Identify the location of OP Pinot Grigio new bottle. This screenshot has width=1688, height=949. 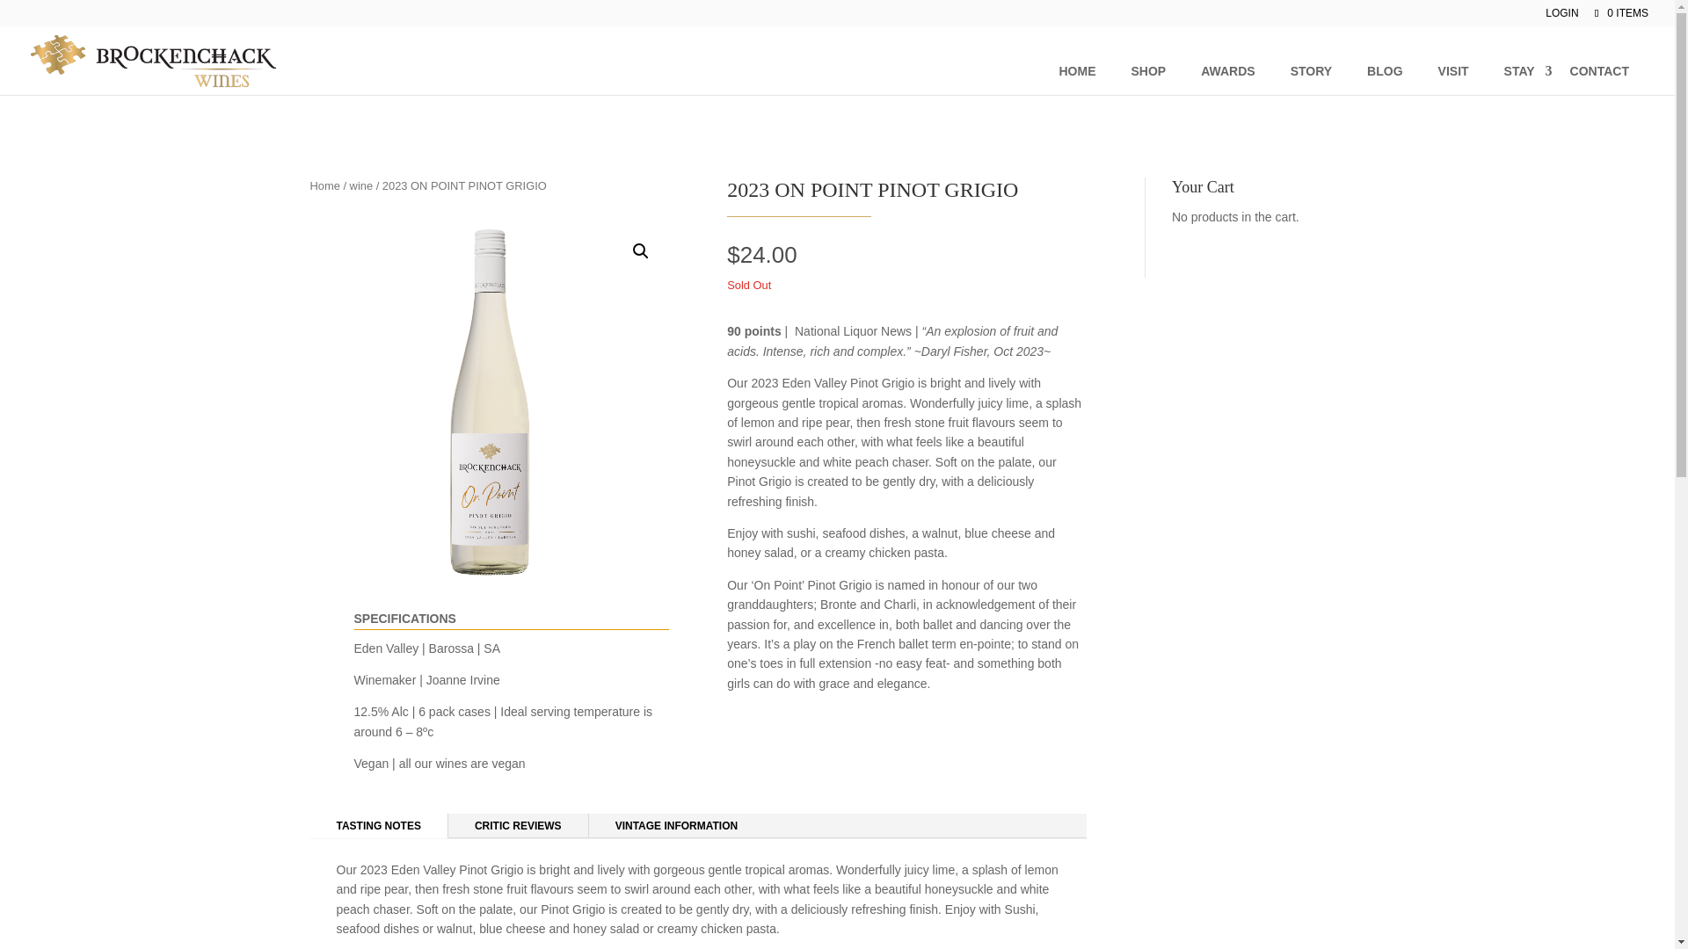
(489, 402).